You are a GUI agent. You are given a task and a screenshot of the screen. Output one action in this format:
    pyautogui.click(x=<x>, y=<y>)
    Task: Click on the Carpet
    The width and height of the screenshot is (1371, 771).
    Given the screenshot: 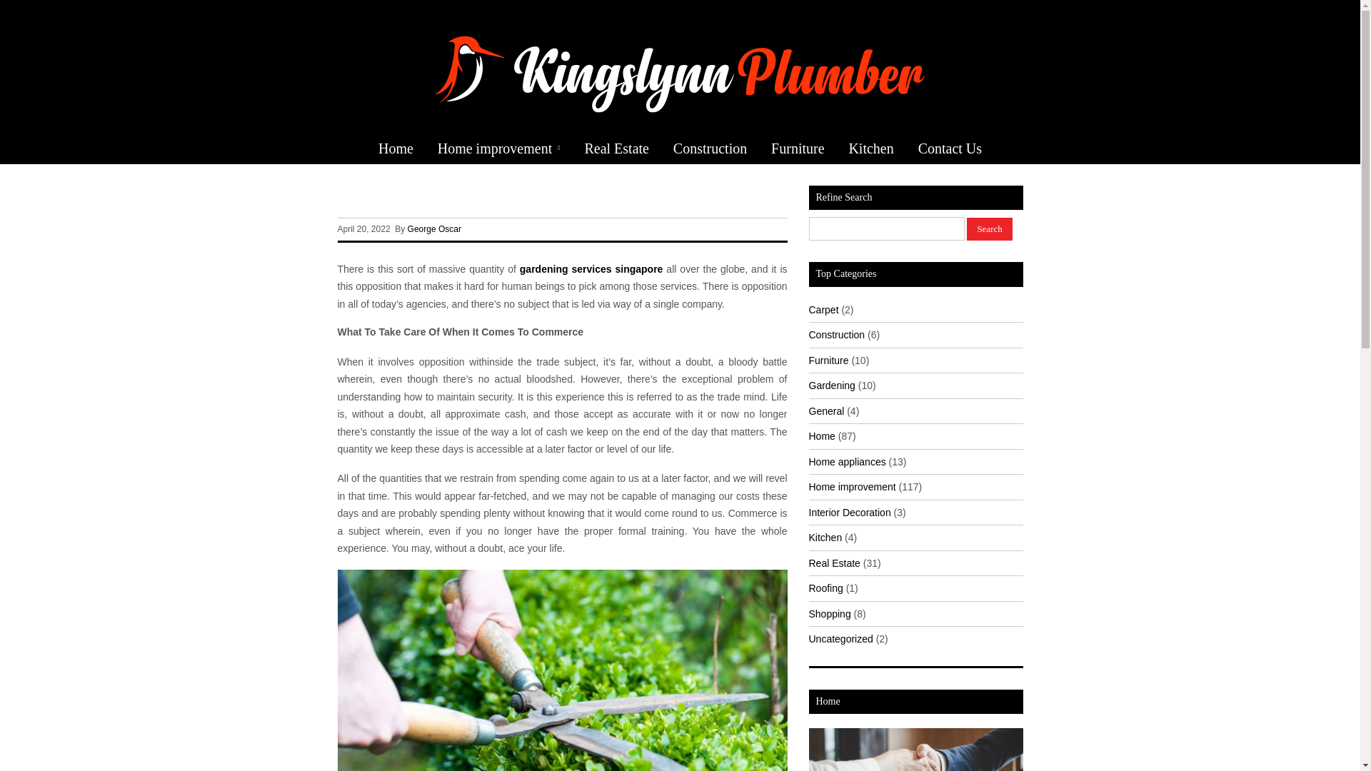 What is the action you would take?
    pyautogui.click(x=823, y=309)
    